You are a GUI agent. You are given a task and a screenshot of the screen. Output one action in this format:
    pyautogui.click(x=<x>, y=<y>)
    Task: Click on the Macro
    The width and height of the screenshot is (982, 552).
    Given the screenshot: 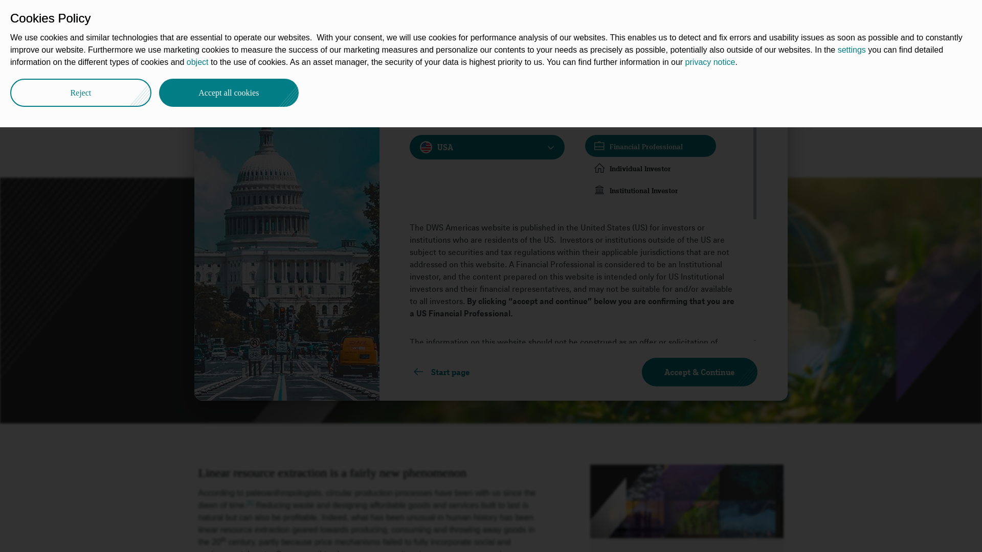 What is the action you would take?
    pyautogui.click(x=359, y=62)
    